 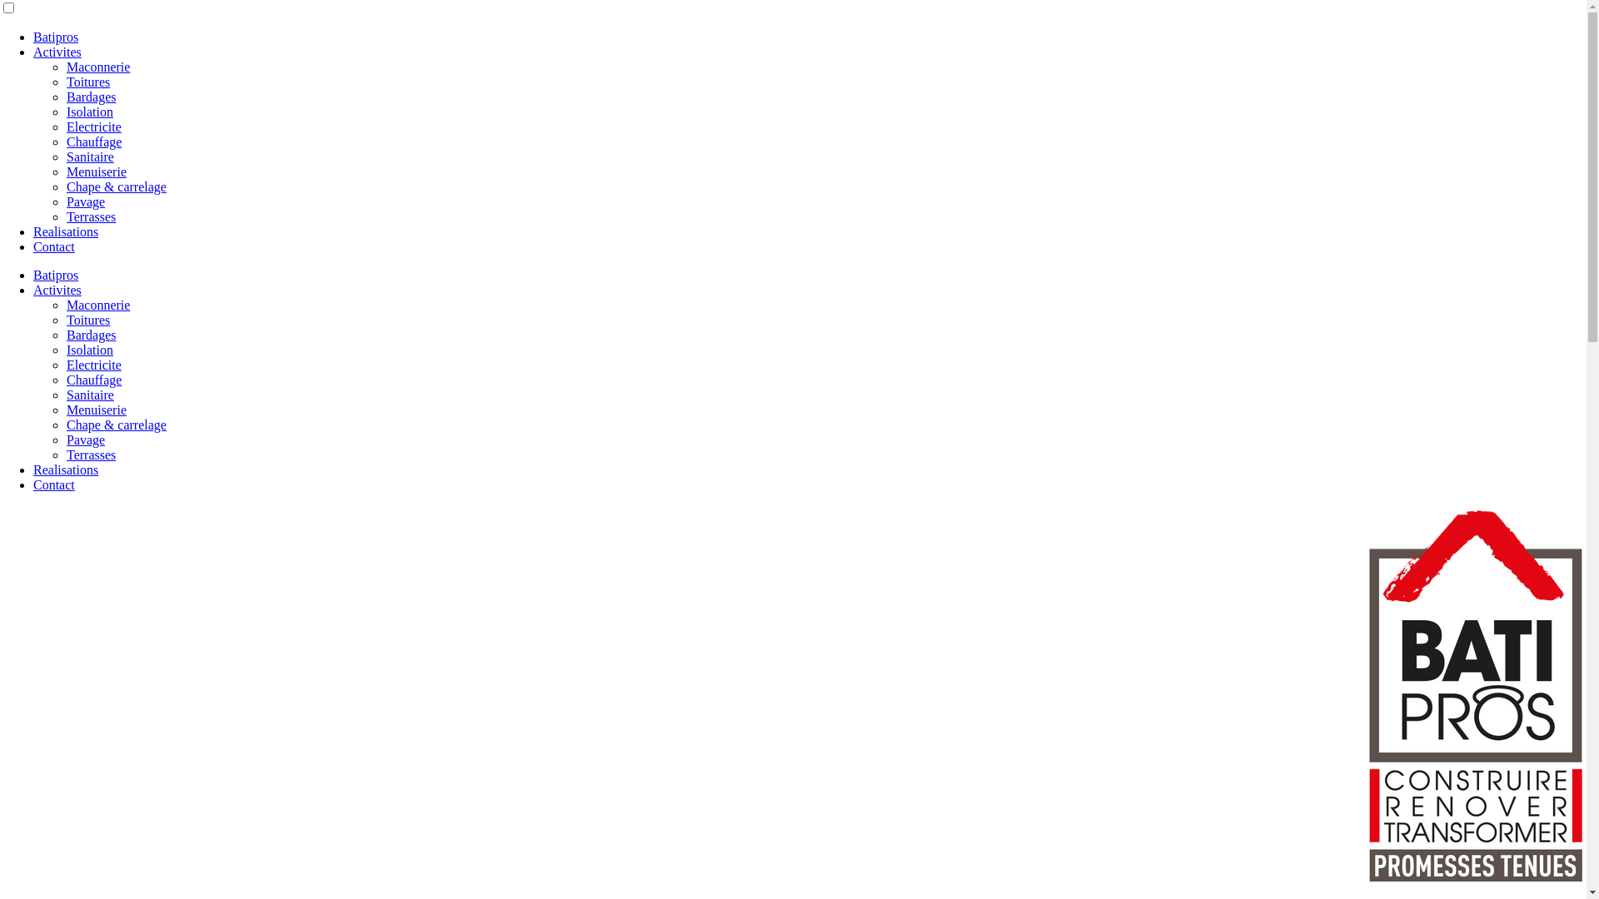 I want to click on Pavage, so click(x=86, y=201).